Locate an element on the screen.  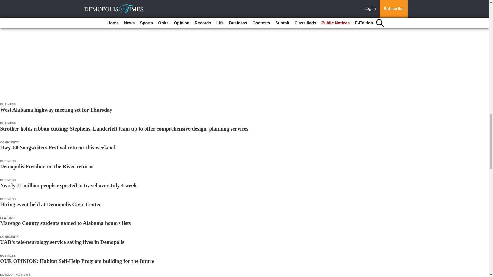
Hiring event held at Demopolis Civic Center is located at coordinates (50, 204).